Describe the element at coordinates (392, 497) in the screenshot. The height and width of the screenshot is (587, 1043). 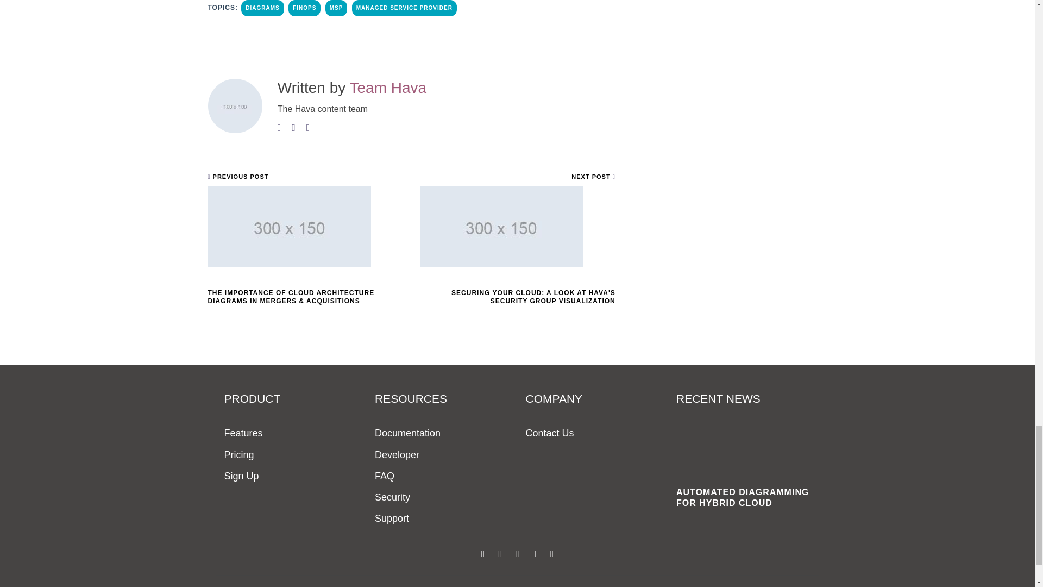
I see `Security` at that location.